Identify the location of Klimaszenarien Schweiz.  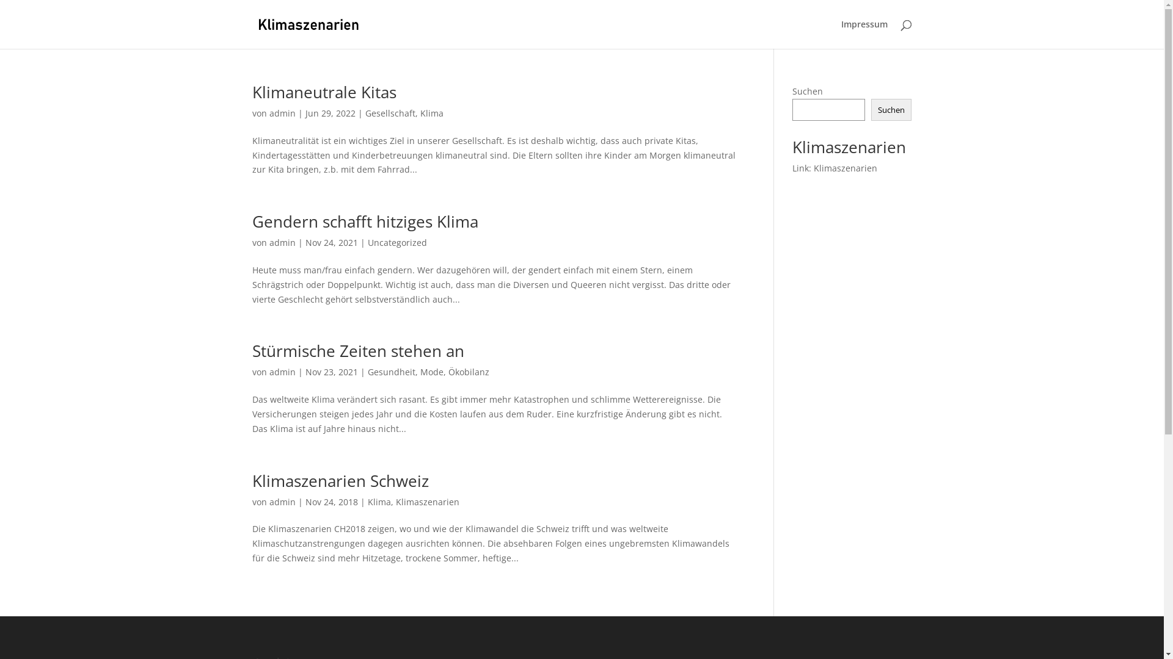
(340, 481).